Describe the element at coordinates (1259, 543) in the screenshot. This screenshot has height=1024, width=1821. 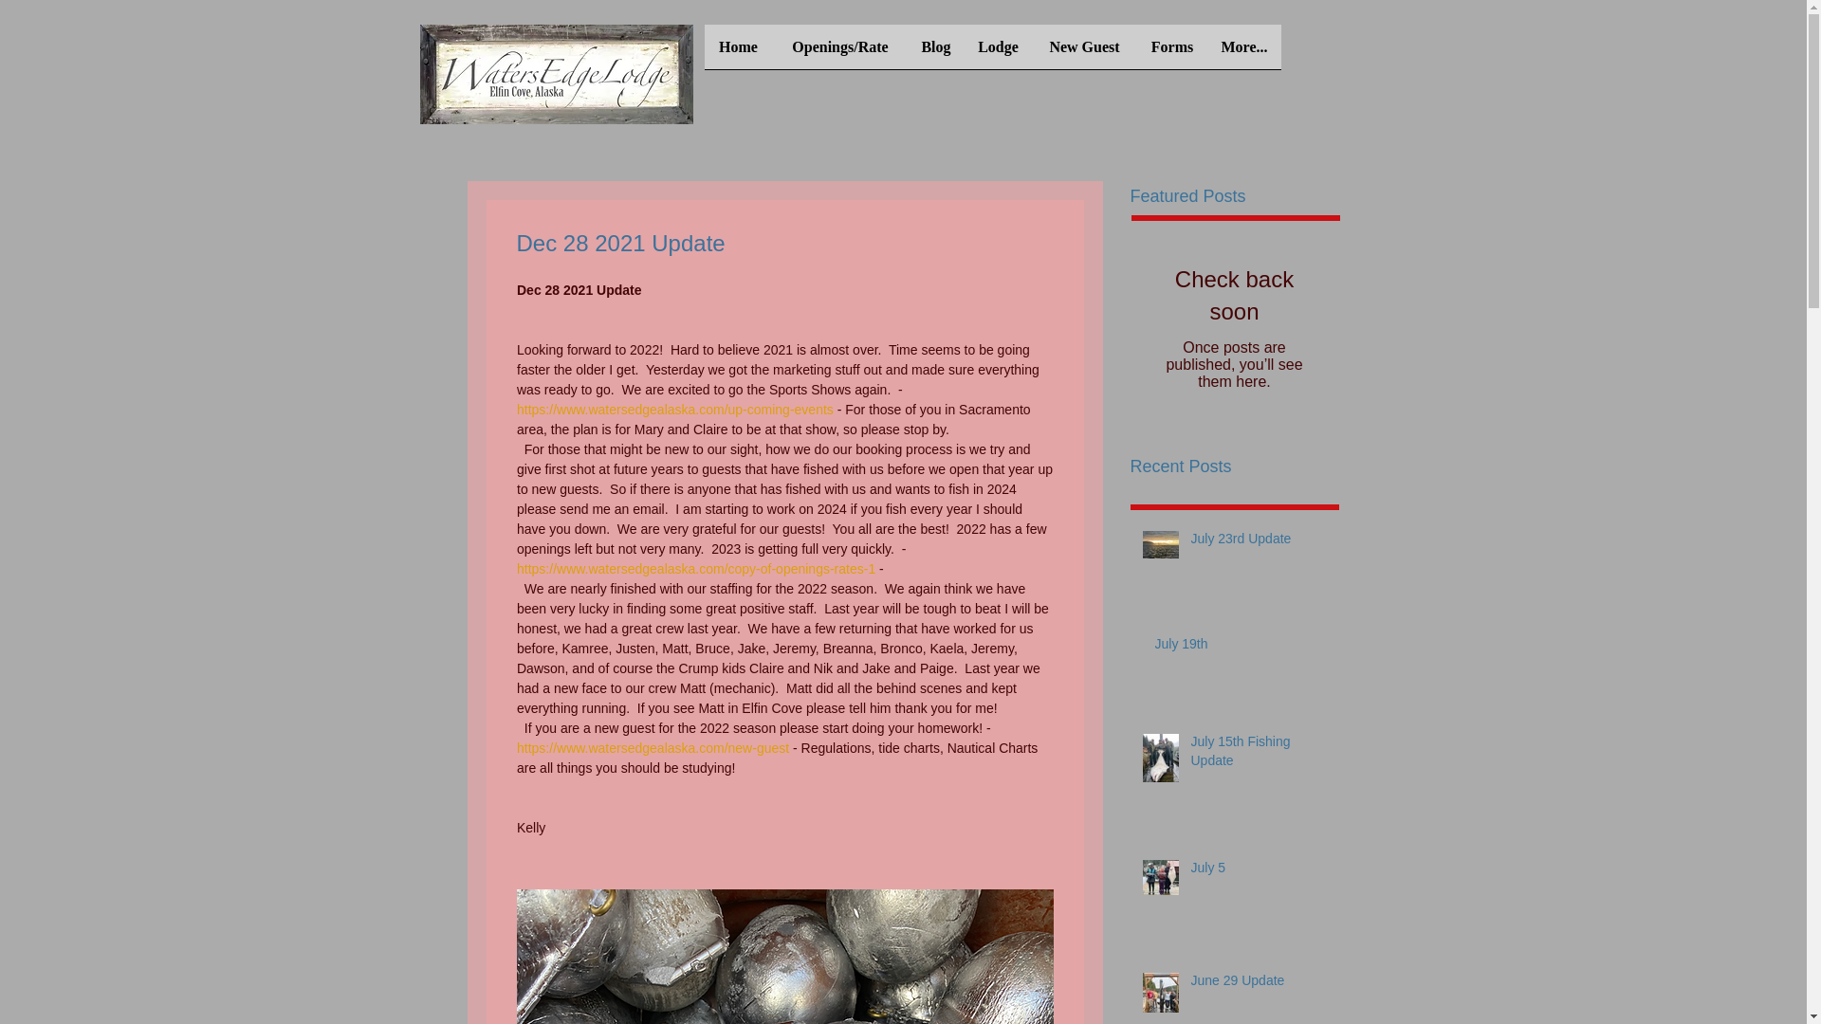
I see `July 23rd Update` at that location.